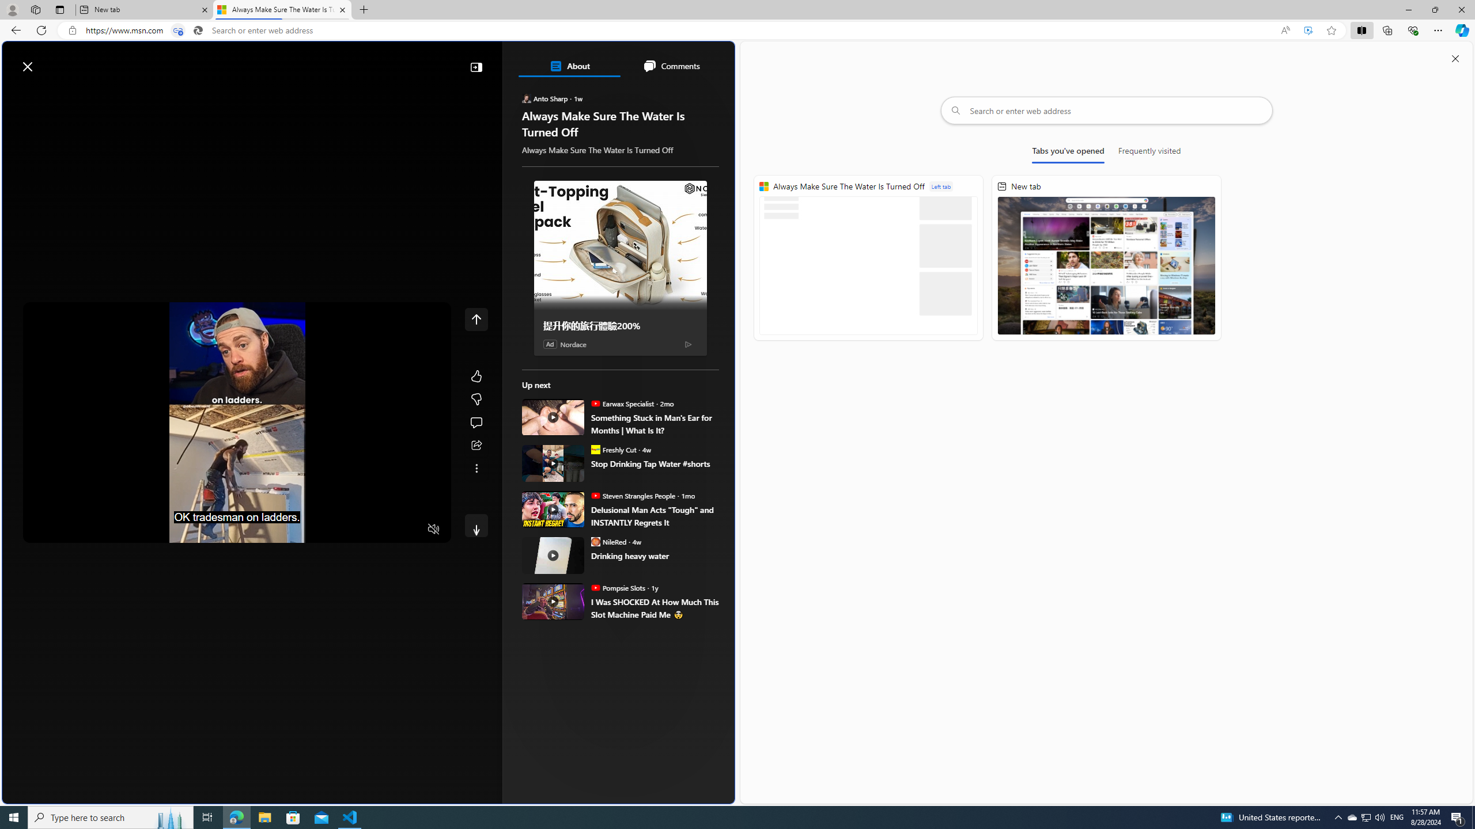 Image resolution: width=1475 pixels, height=829 pixels. Describe the element at coordinates (550, 344) in the screenshot. I see `Ad` at that location.